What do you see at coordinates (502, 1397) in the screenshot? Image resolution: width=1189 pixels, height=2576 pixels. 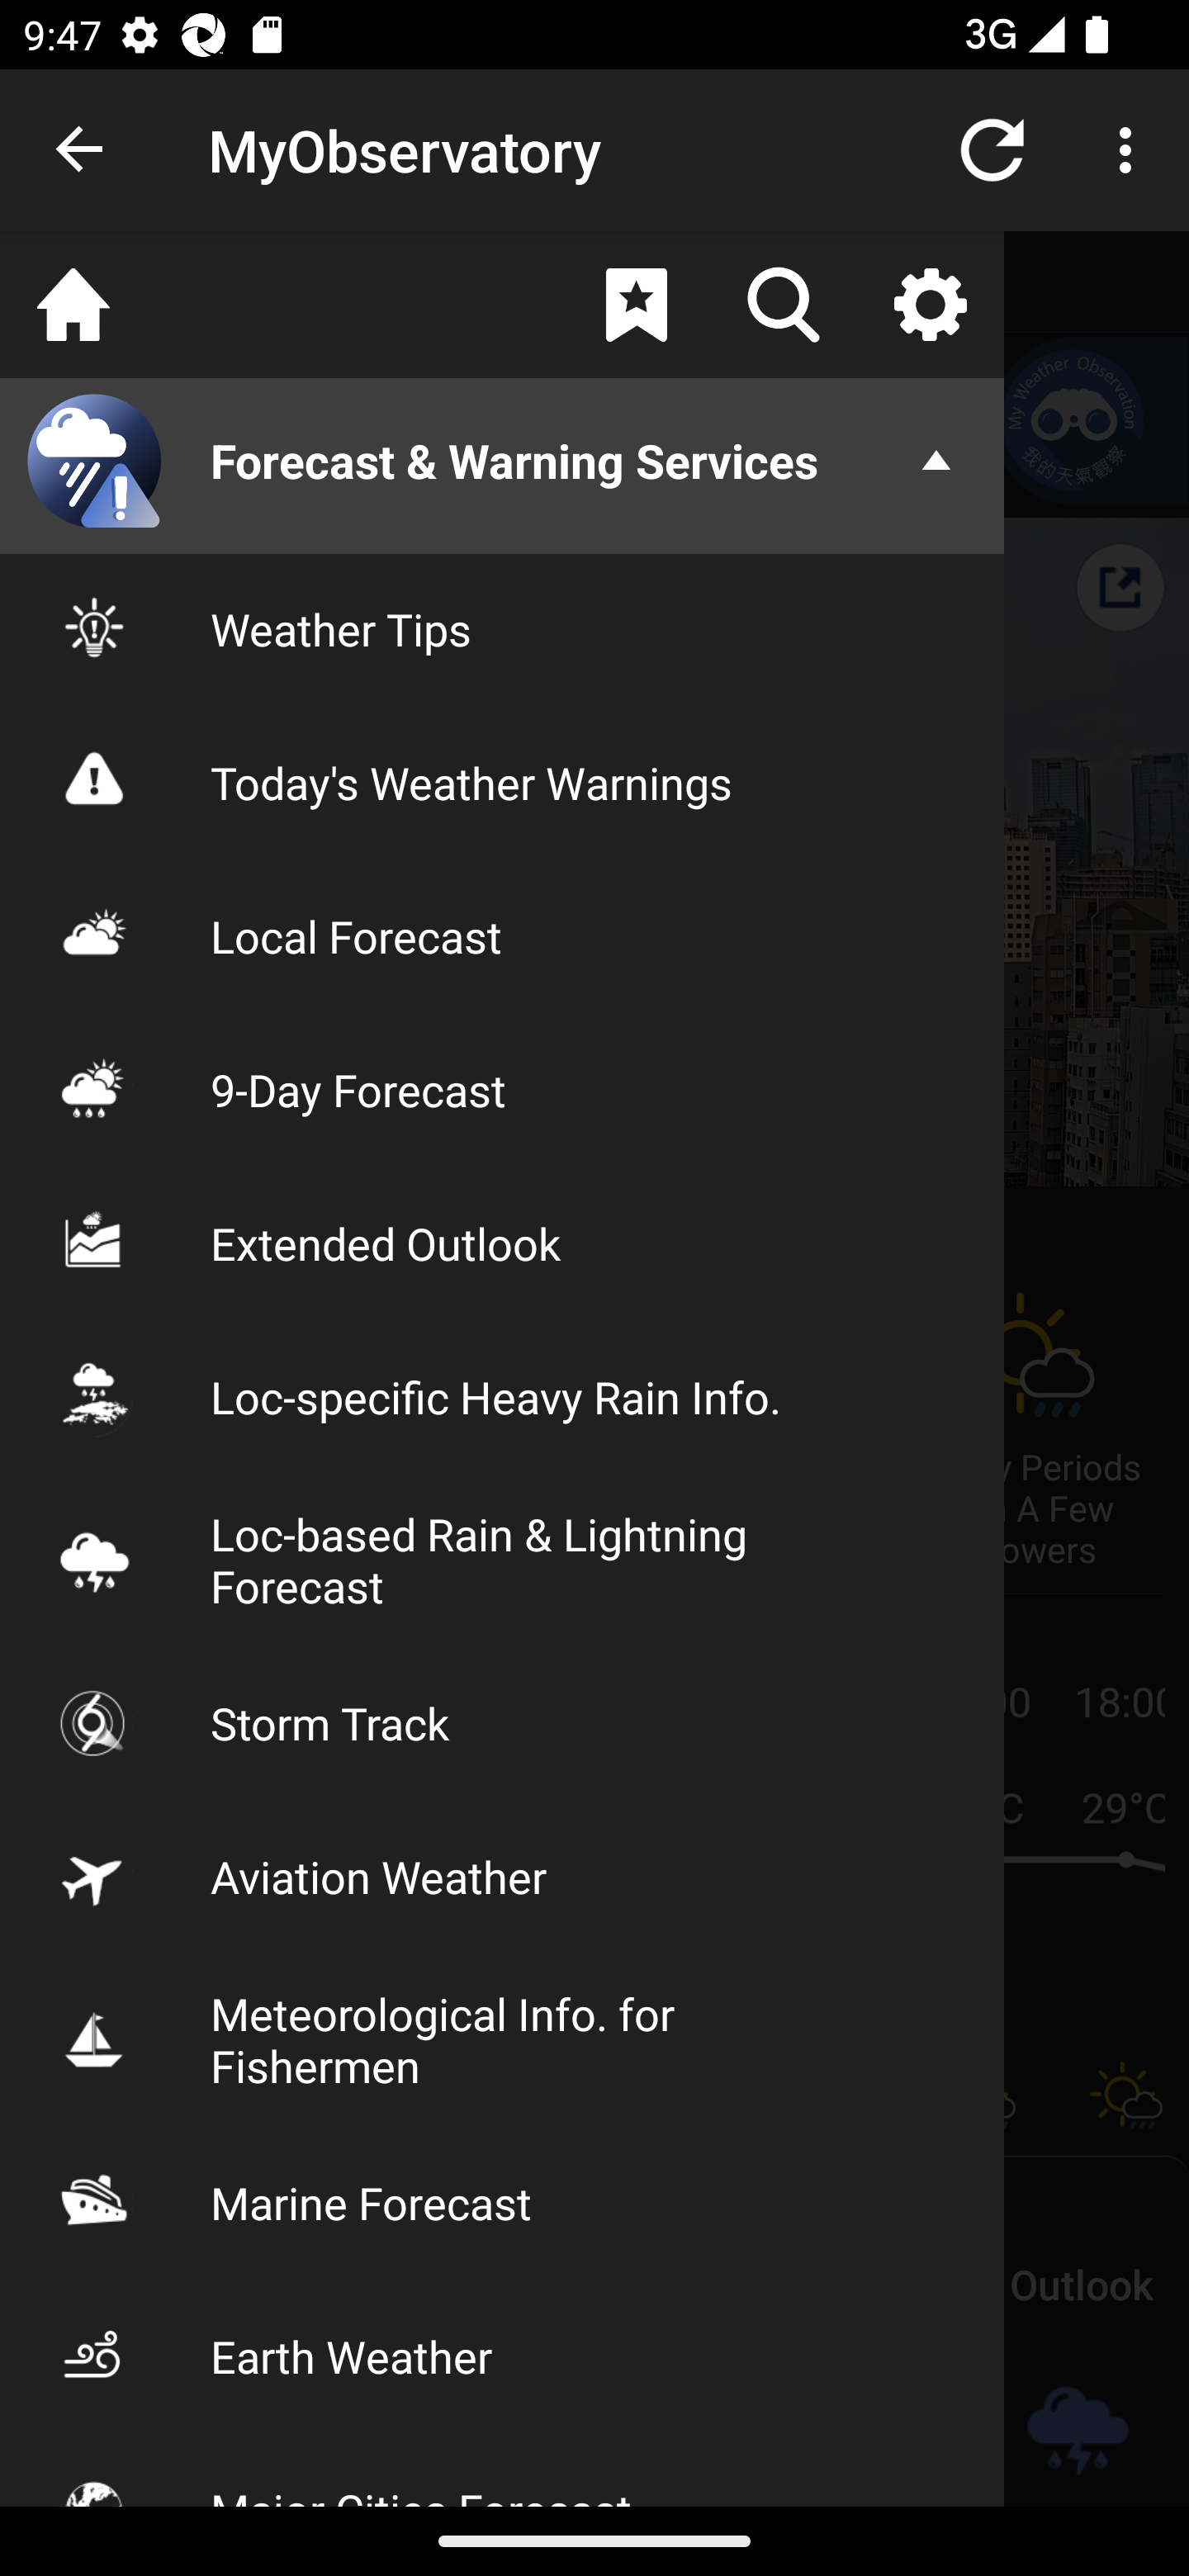 I see `Loc-specific Heavy Rain Info.` at bounding box center [502, 1397].